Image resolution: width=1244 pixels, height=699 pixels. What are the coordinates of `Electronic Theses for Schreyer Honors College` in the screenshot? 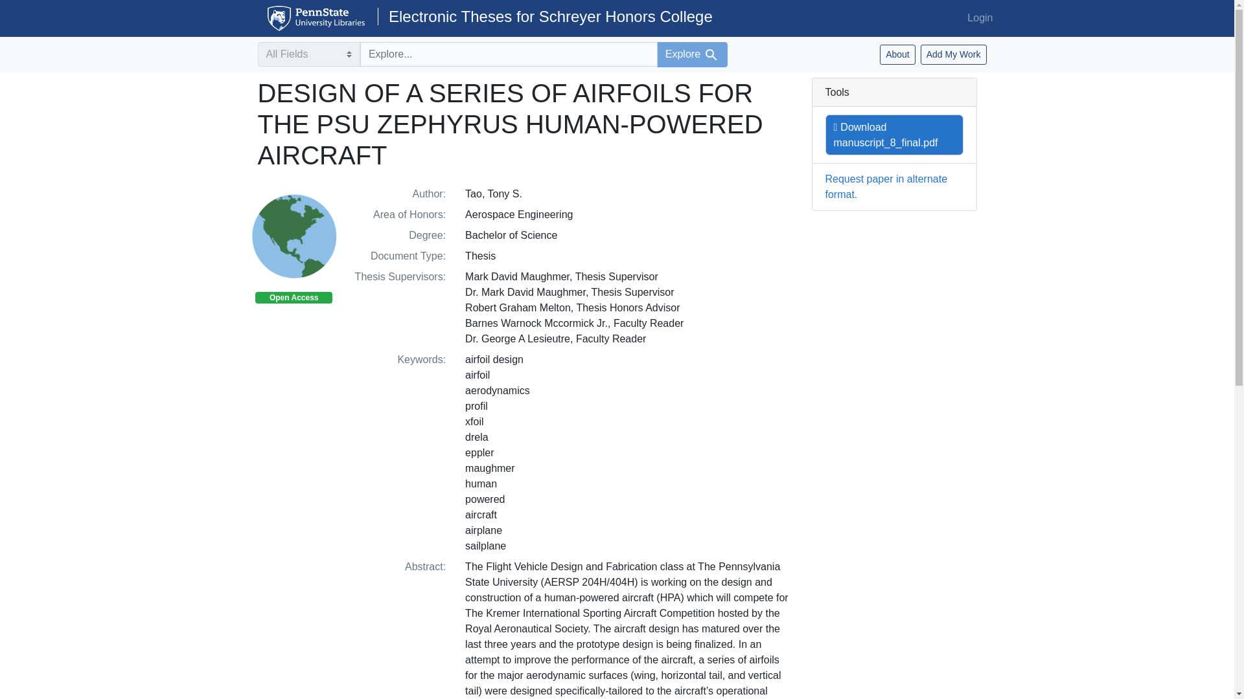 It's located at (546, 16).